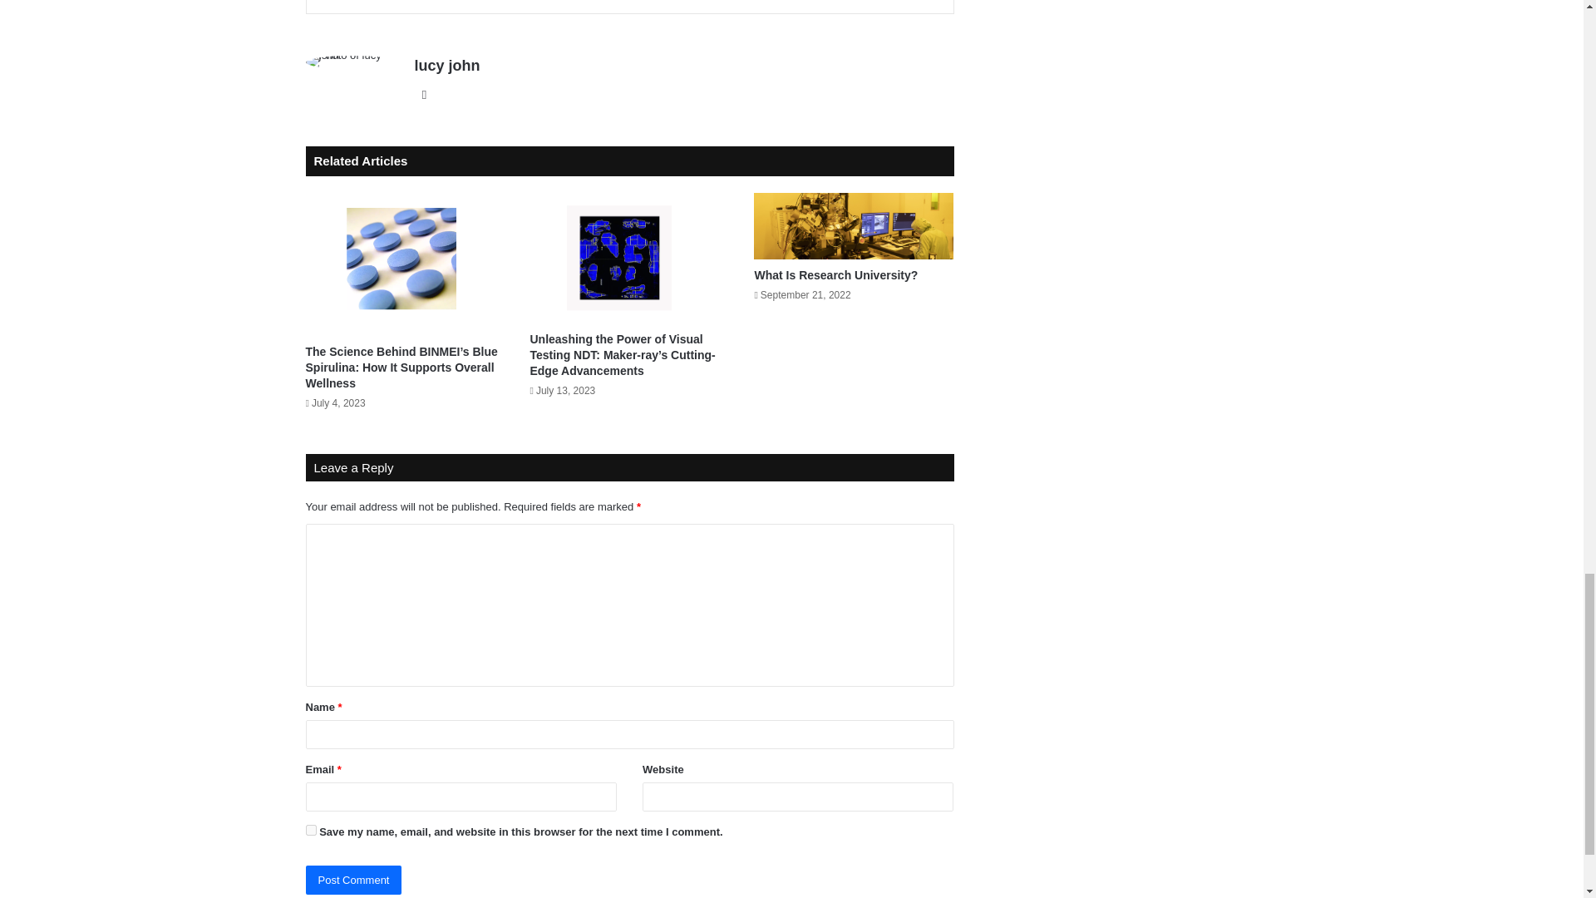  Describe the element at coordinates (446, 65) in the screenshot. I see `lucy john` at that location.